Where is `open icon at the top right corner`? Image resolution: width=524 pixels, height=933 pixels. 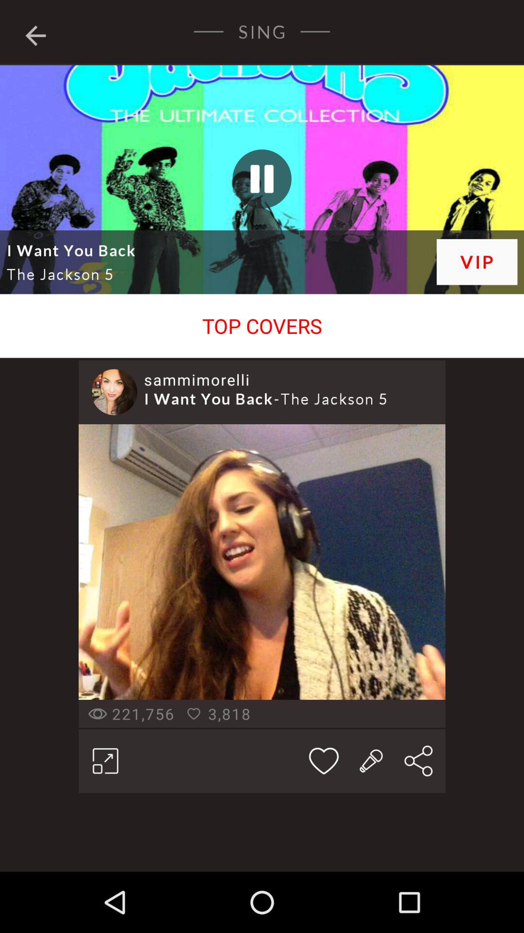 open icon at the top right corner is located at coordinates (476, 261).